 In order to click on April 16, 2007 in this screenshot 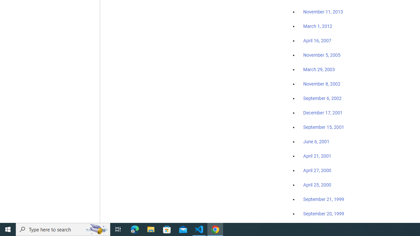, I will do `click(317, 41)`.